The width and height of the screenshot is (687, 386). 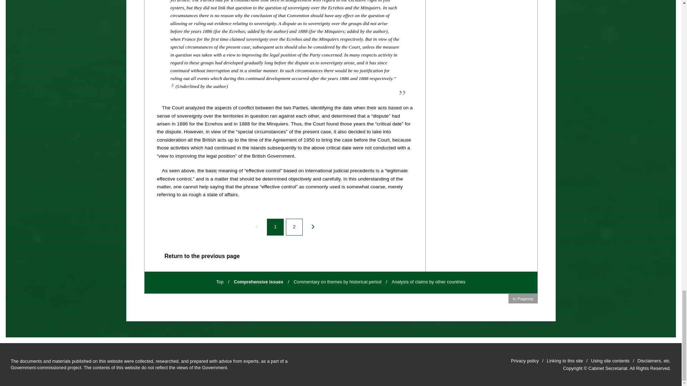 I want to click on Linking to this site, so click(x=565, y=361).